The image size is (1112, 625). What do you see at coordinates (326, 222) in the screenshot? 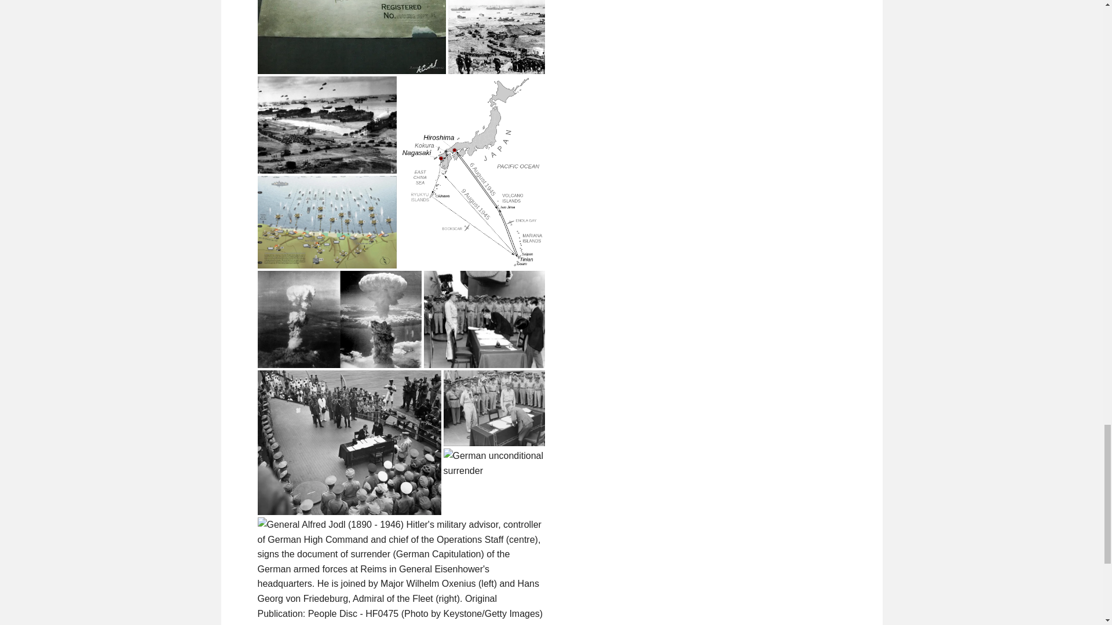
I see `Landing-Corridors-D-Day` at bounding box center [326, 222].